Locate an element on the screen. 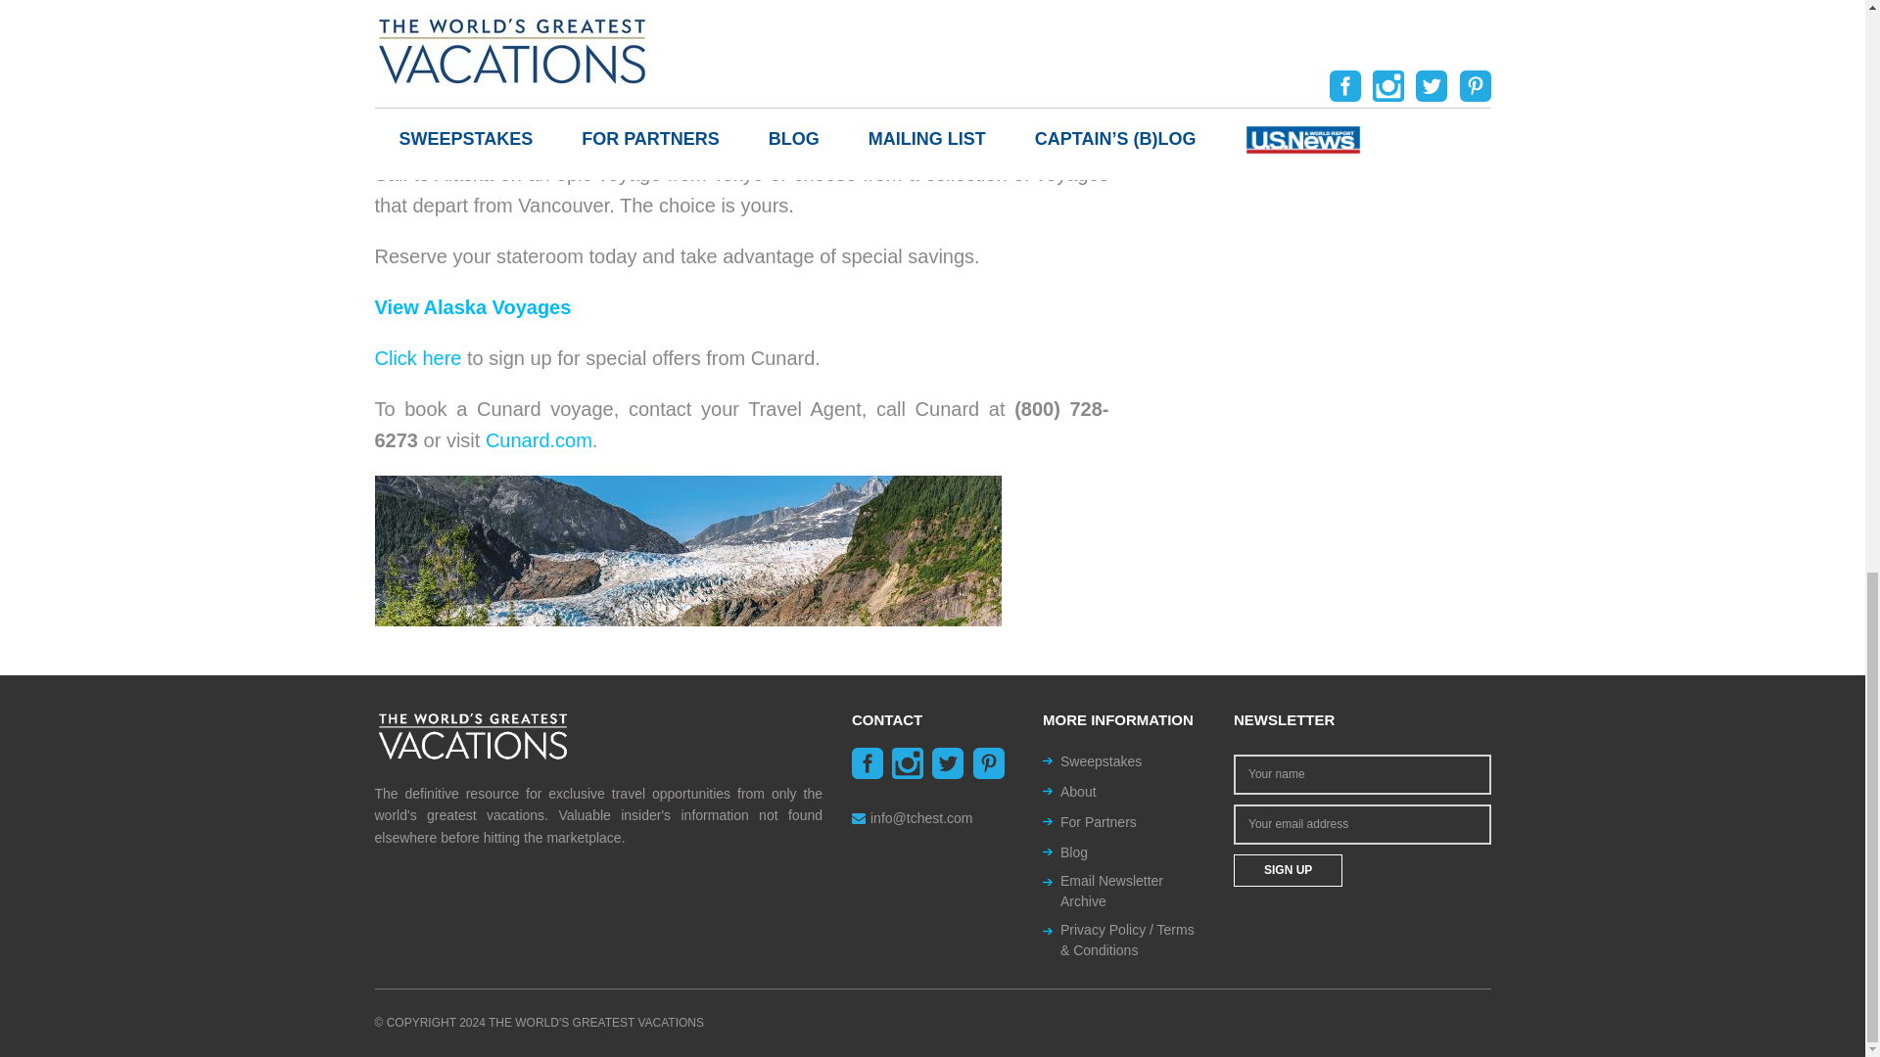 The image size is (1880, 1057). Blog is located at coordinates (1073, 852).